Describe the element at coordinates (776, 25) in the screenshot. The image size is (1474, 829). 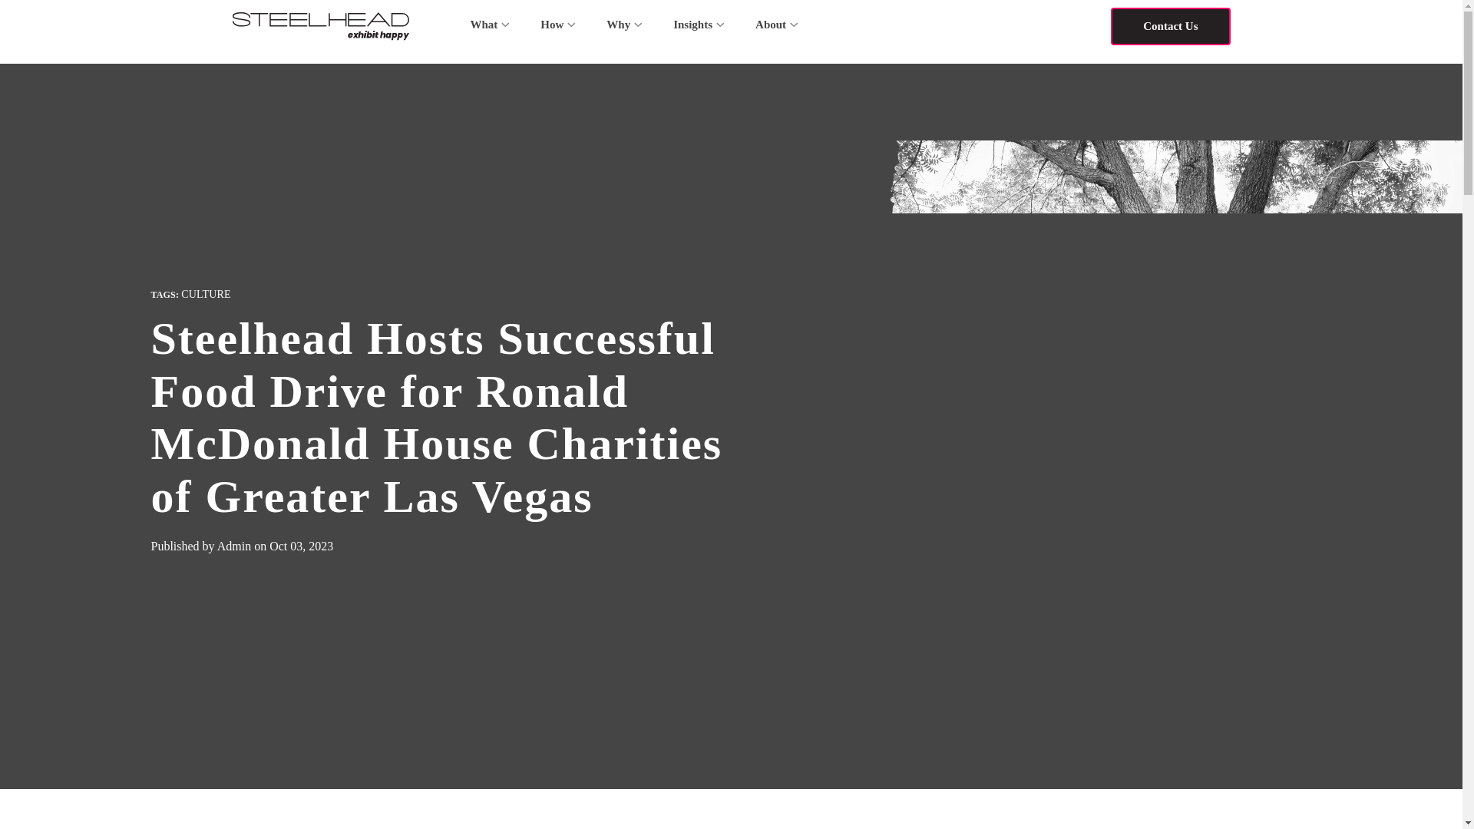
I see `About` at that location.